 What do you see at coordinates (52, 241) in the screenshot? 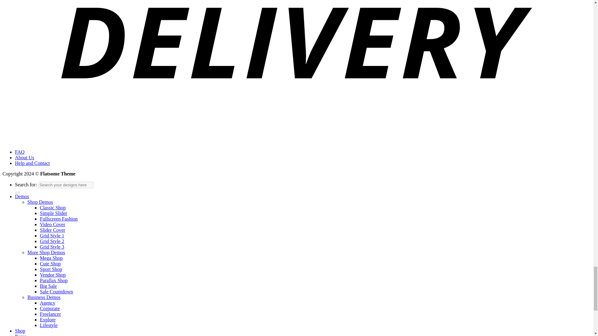
I see `Grid Style 2` at bounding box center [52, 241].